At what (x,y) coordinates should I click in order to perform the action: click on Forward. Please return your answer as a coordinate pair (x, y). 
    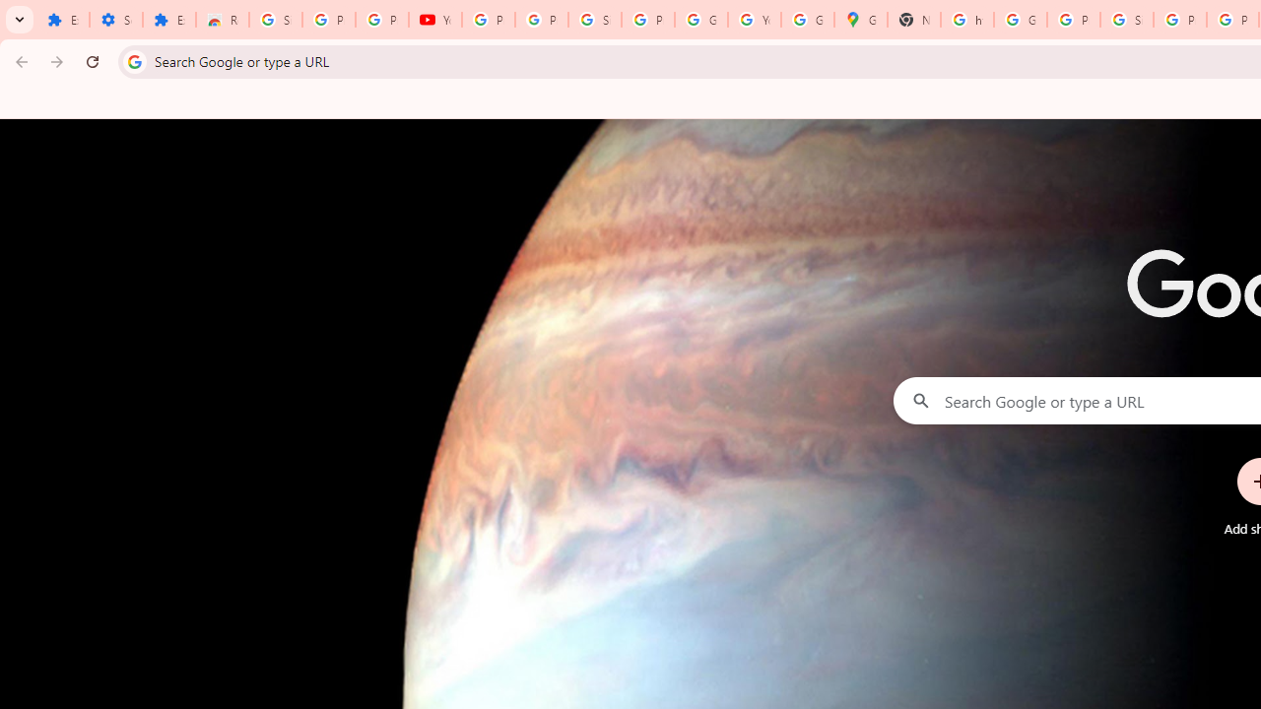
    Looking at the image, I should click on (57, 61).